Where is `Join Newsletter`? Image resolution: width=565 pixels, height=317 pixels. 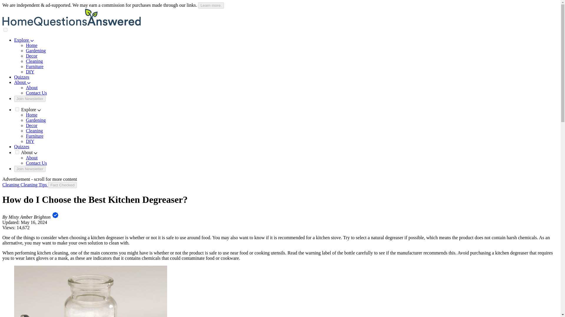 Join Newsletter is located at coordinates (30, 169).